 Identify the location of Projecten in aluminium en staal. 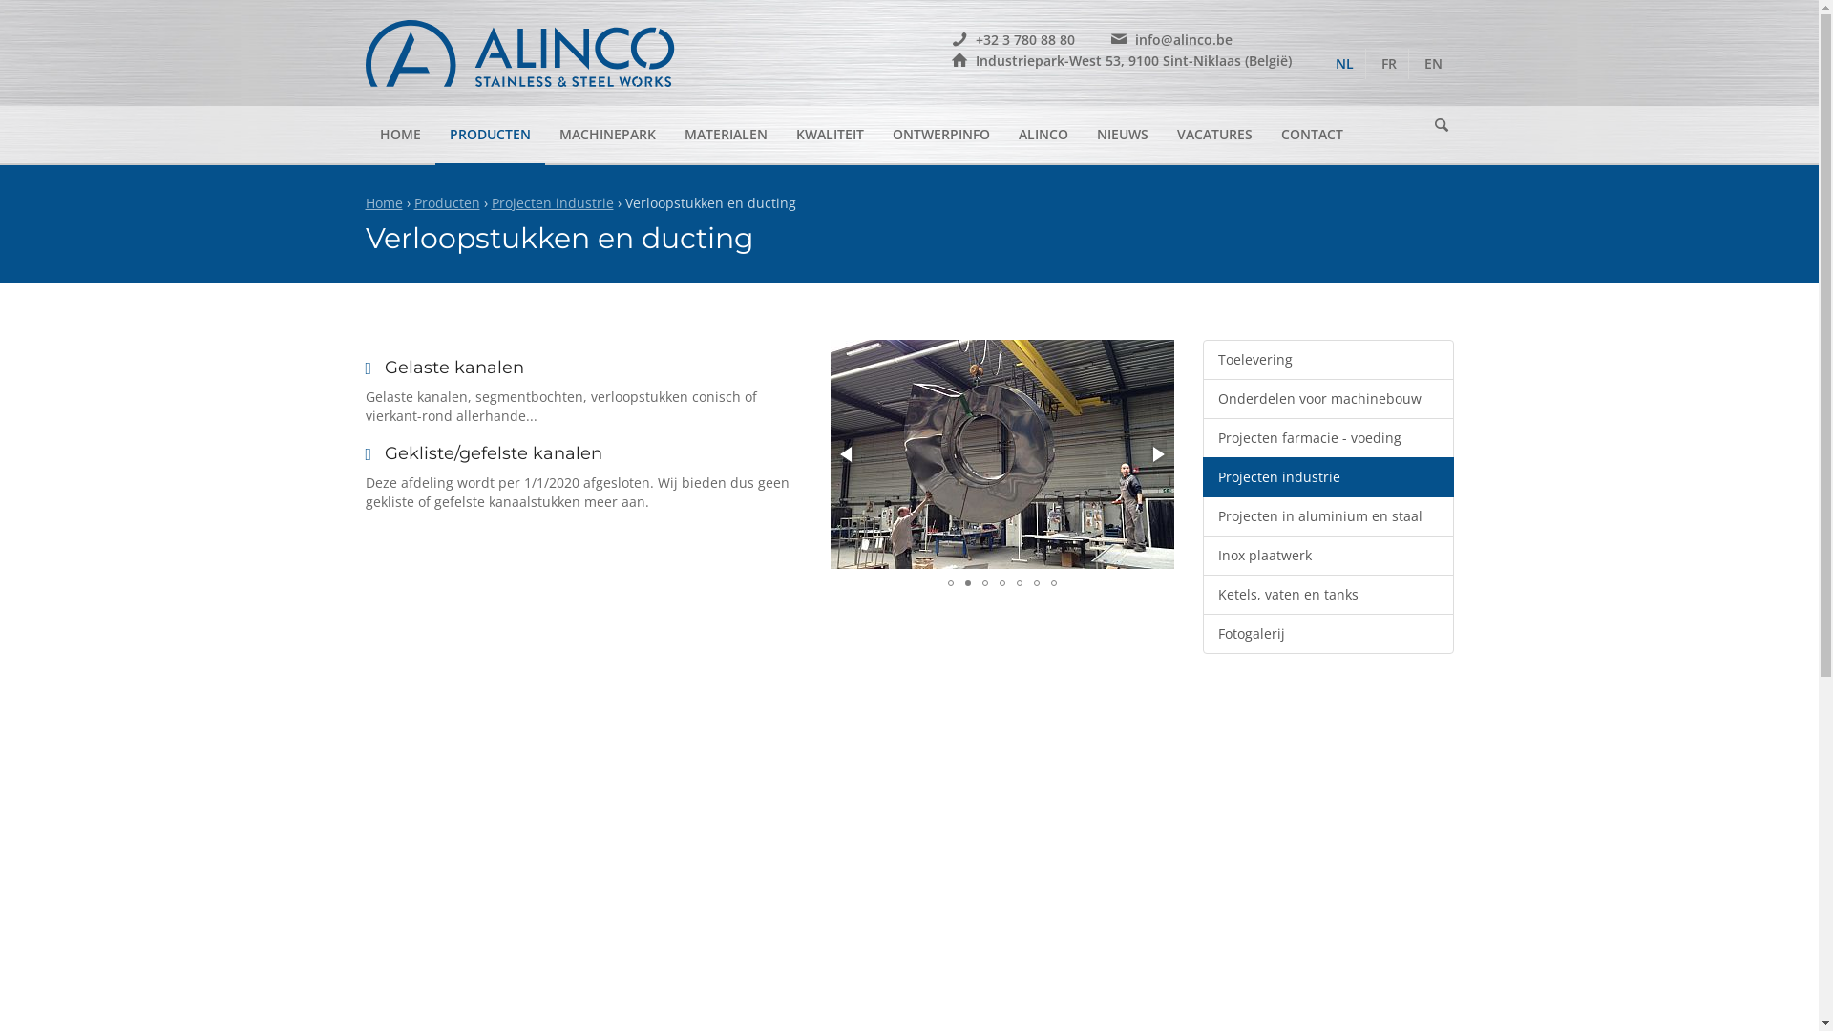
(1329, 516).